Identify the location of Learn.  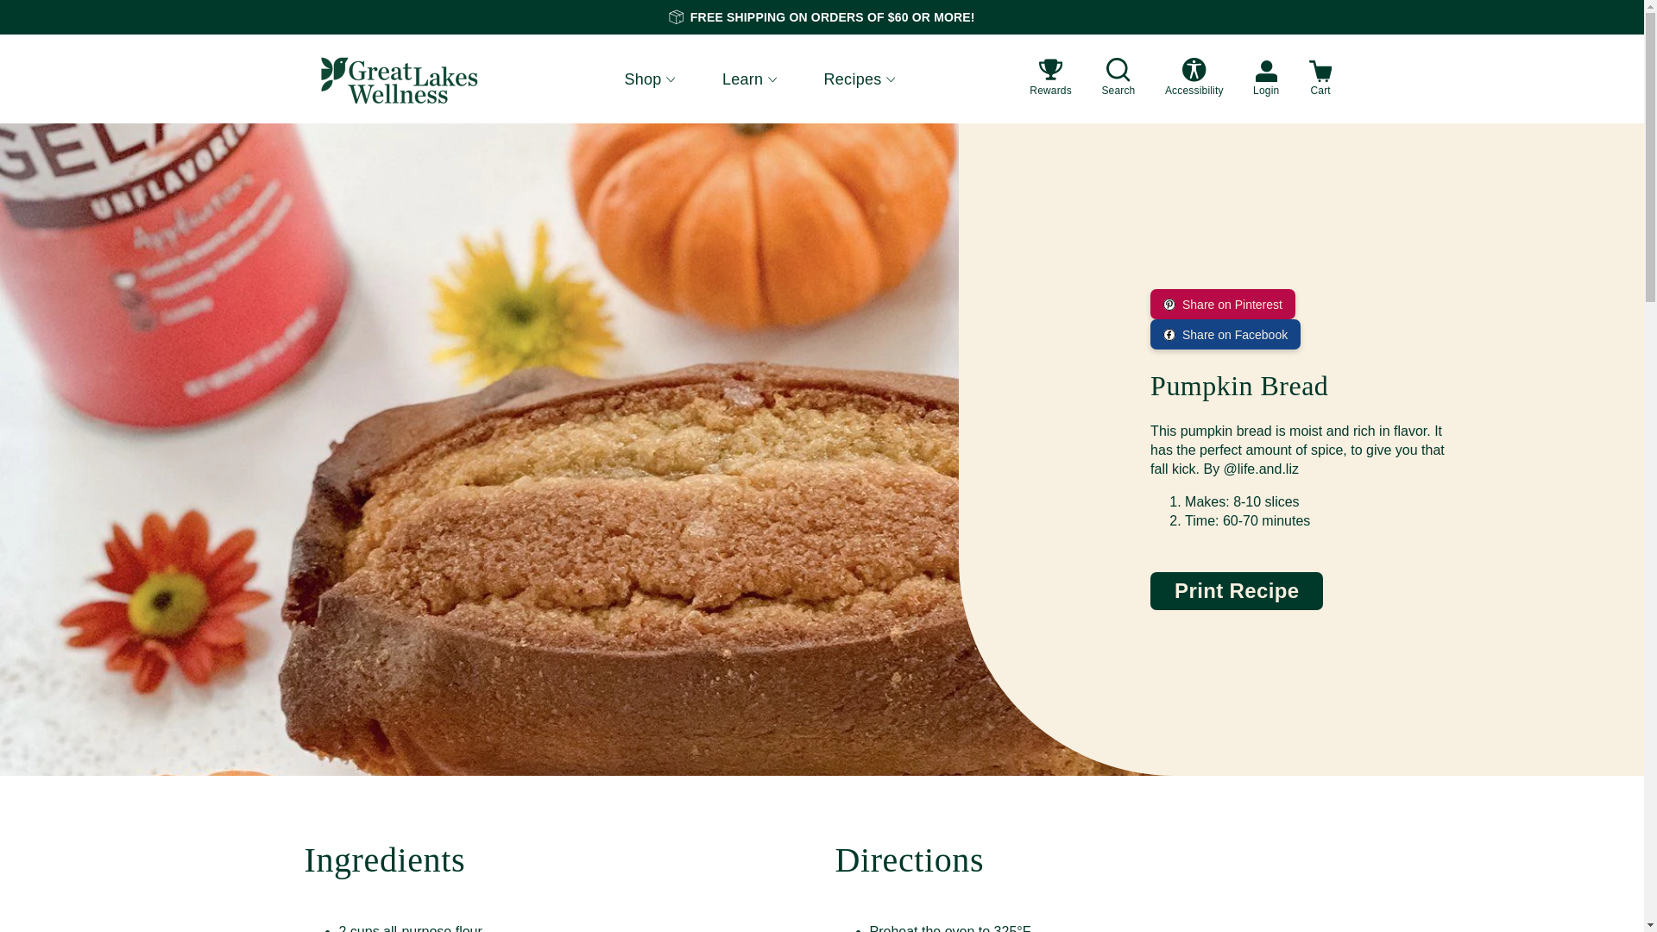
(749, 78).